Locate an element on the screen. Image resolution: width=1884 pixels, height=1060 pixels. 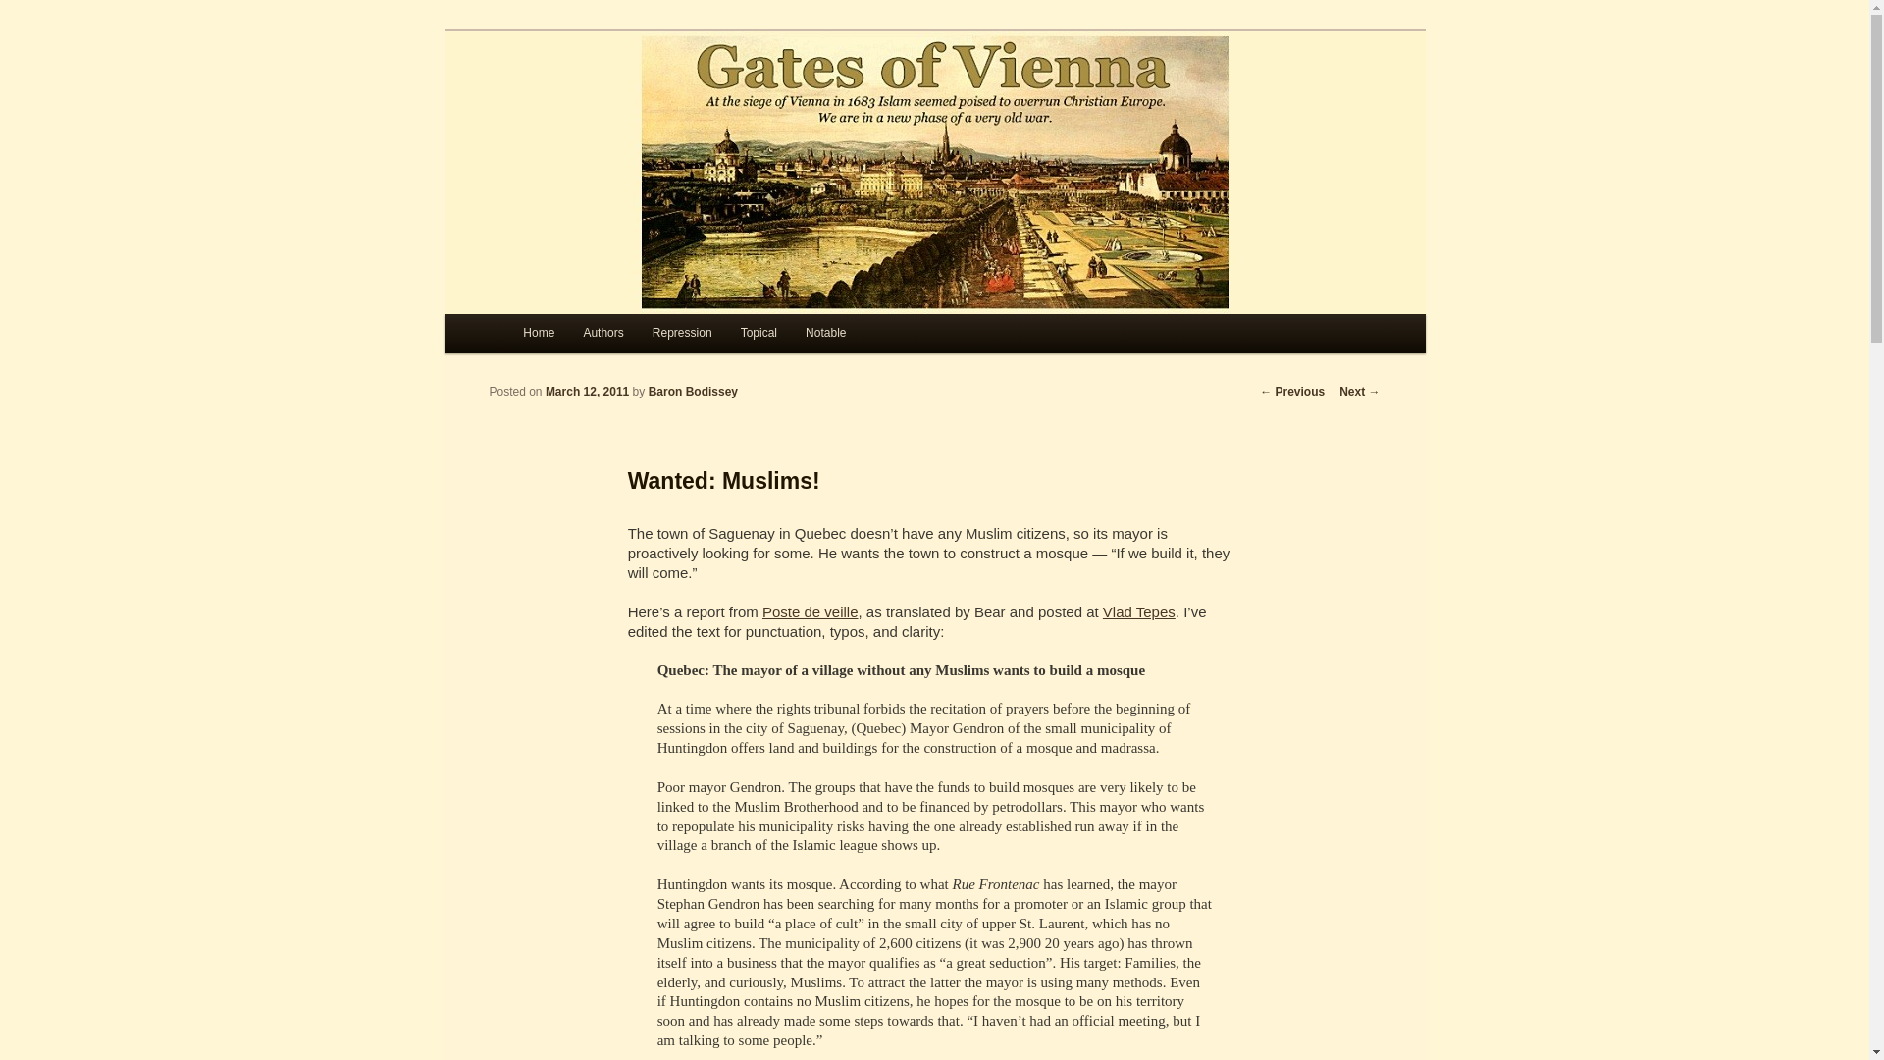
Skip to secondary content is located at coordinates (620, 338).